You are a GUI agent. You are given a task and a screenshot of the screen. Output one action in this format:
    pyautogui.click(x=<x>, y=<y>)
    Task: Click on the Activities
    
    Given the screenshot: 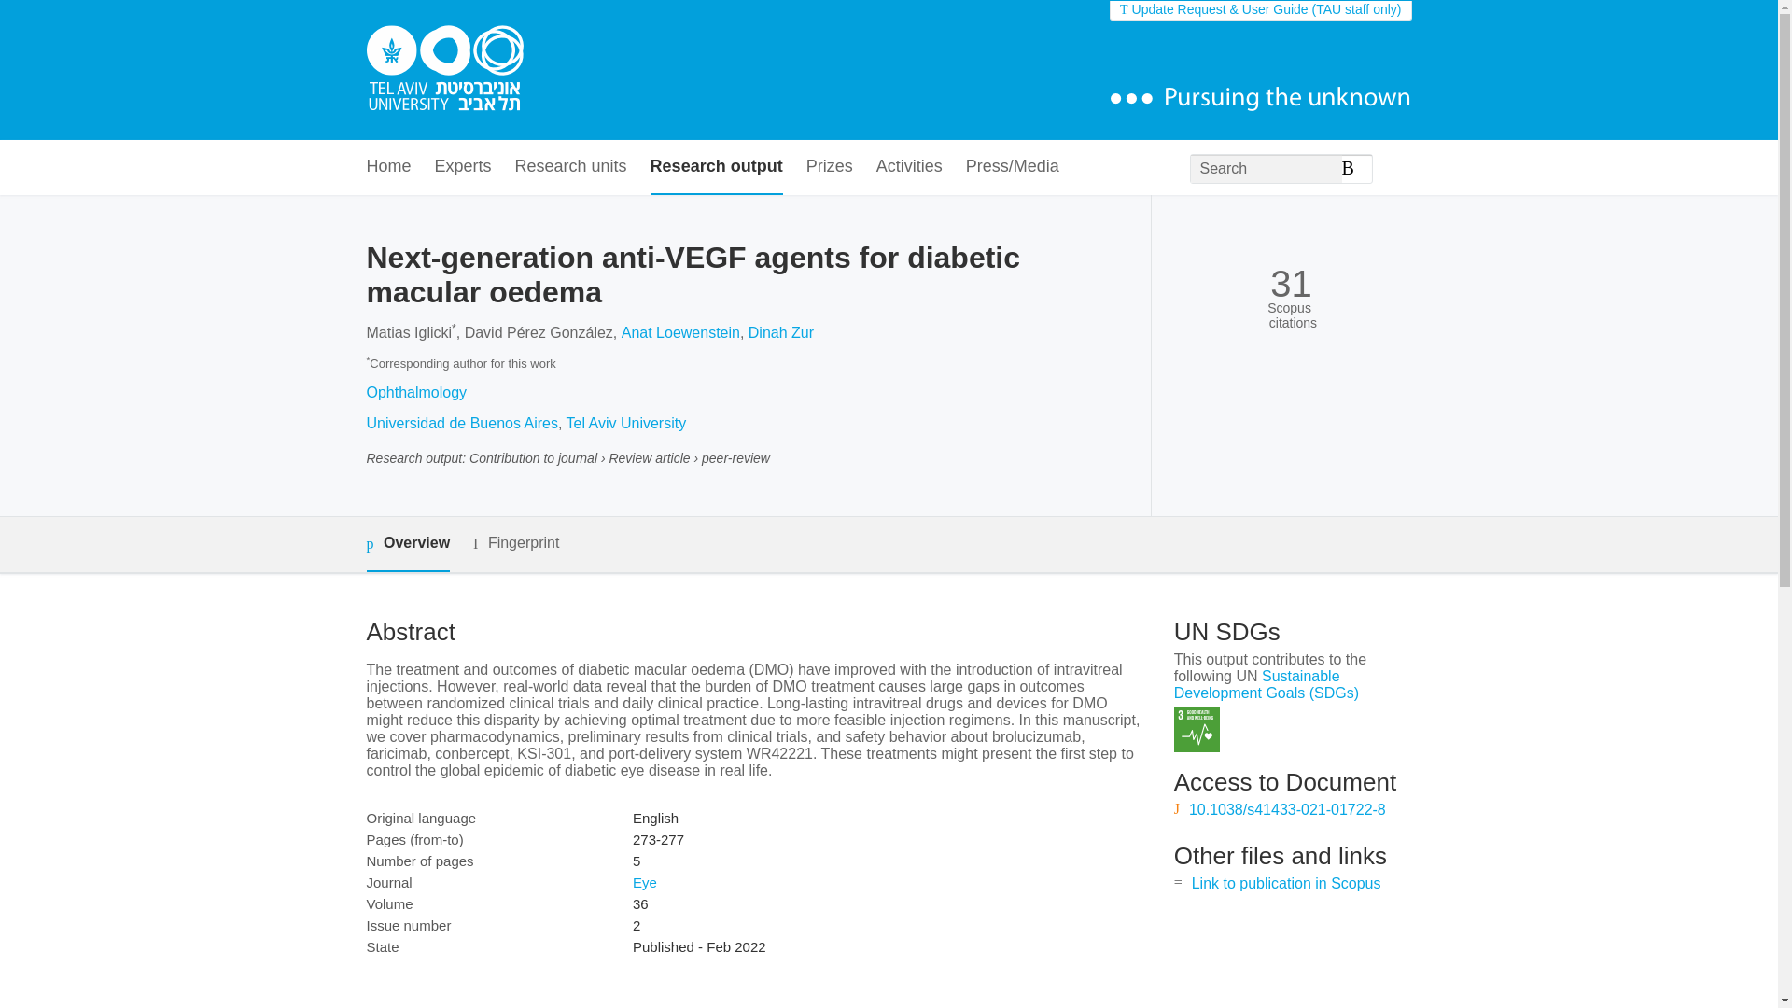 What is the action you would take?
    pyautogui.click(x=909, y=168)
    